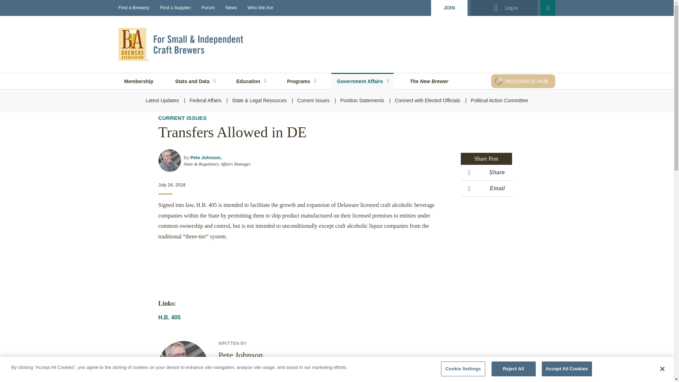 Image resolution: width=679 pixels, height=382 pixels. What do you see at coordinates (134, 8) in the screenshot?
I see `Find a Brewery` at bounding box center [134, 8].